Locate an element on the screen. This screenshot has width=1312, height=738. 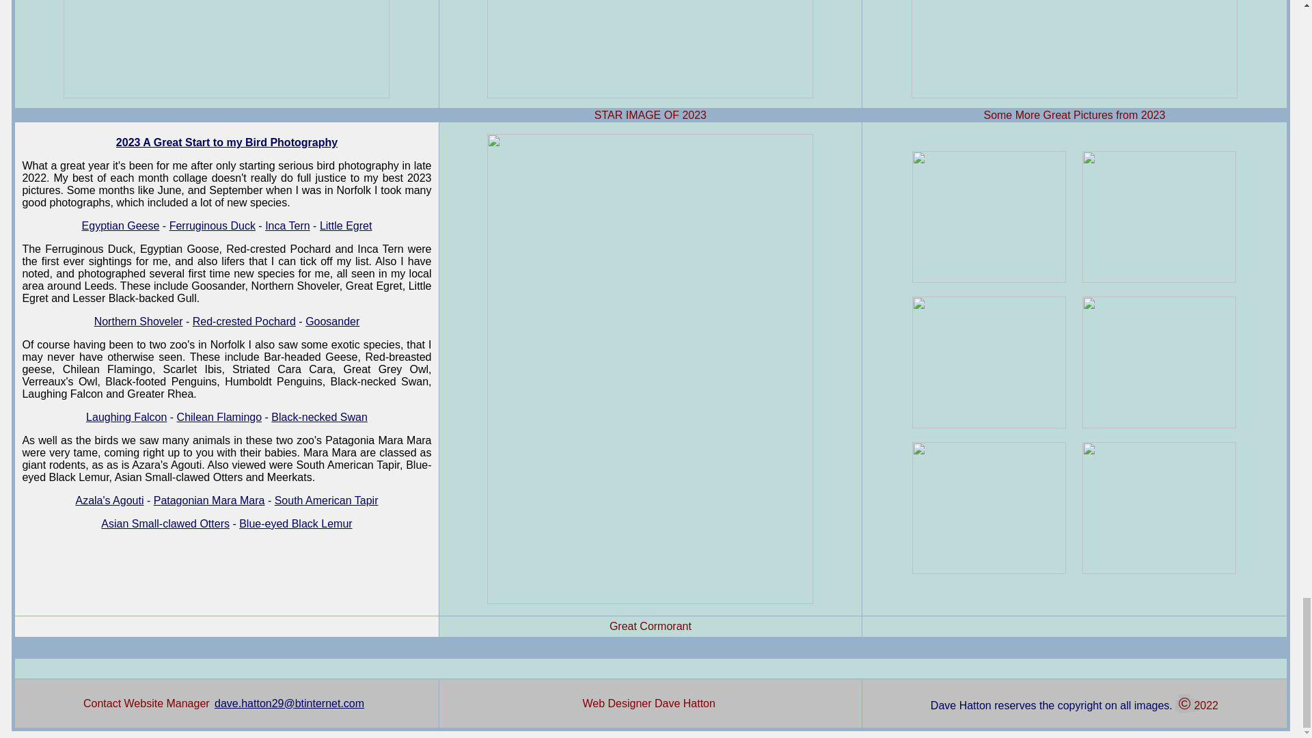
Blue-eyed Black Lemur is located at coordinates (295, 523).